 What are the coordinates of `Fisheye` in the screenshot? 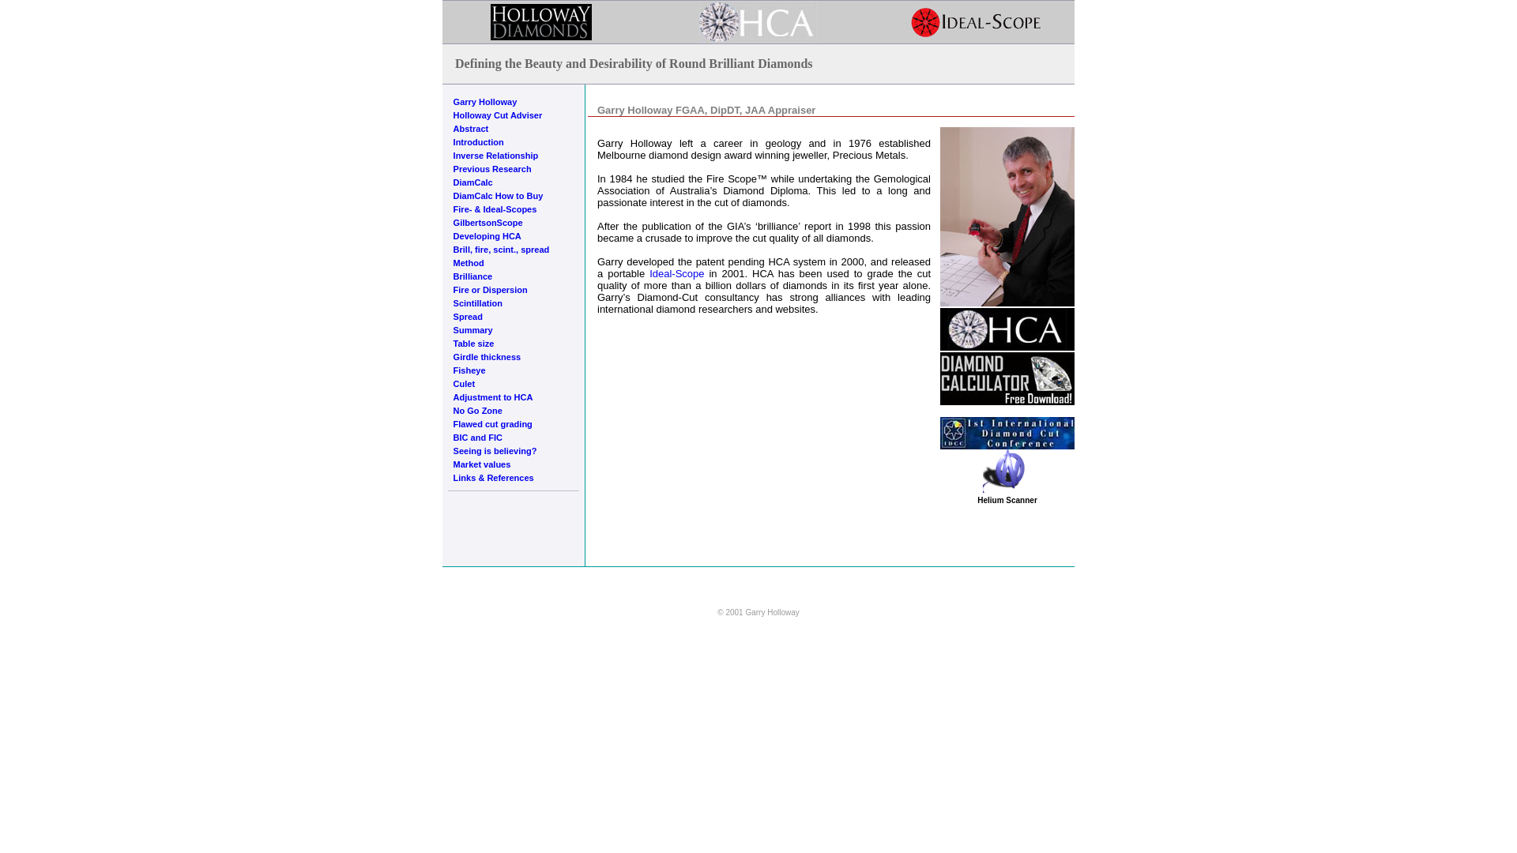 It's located at (469, 370).